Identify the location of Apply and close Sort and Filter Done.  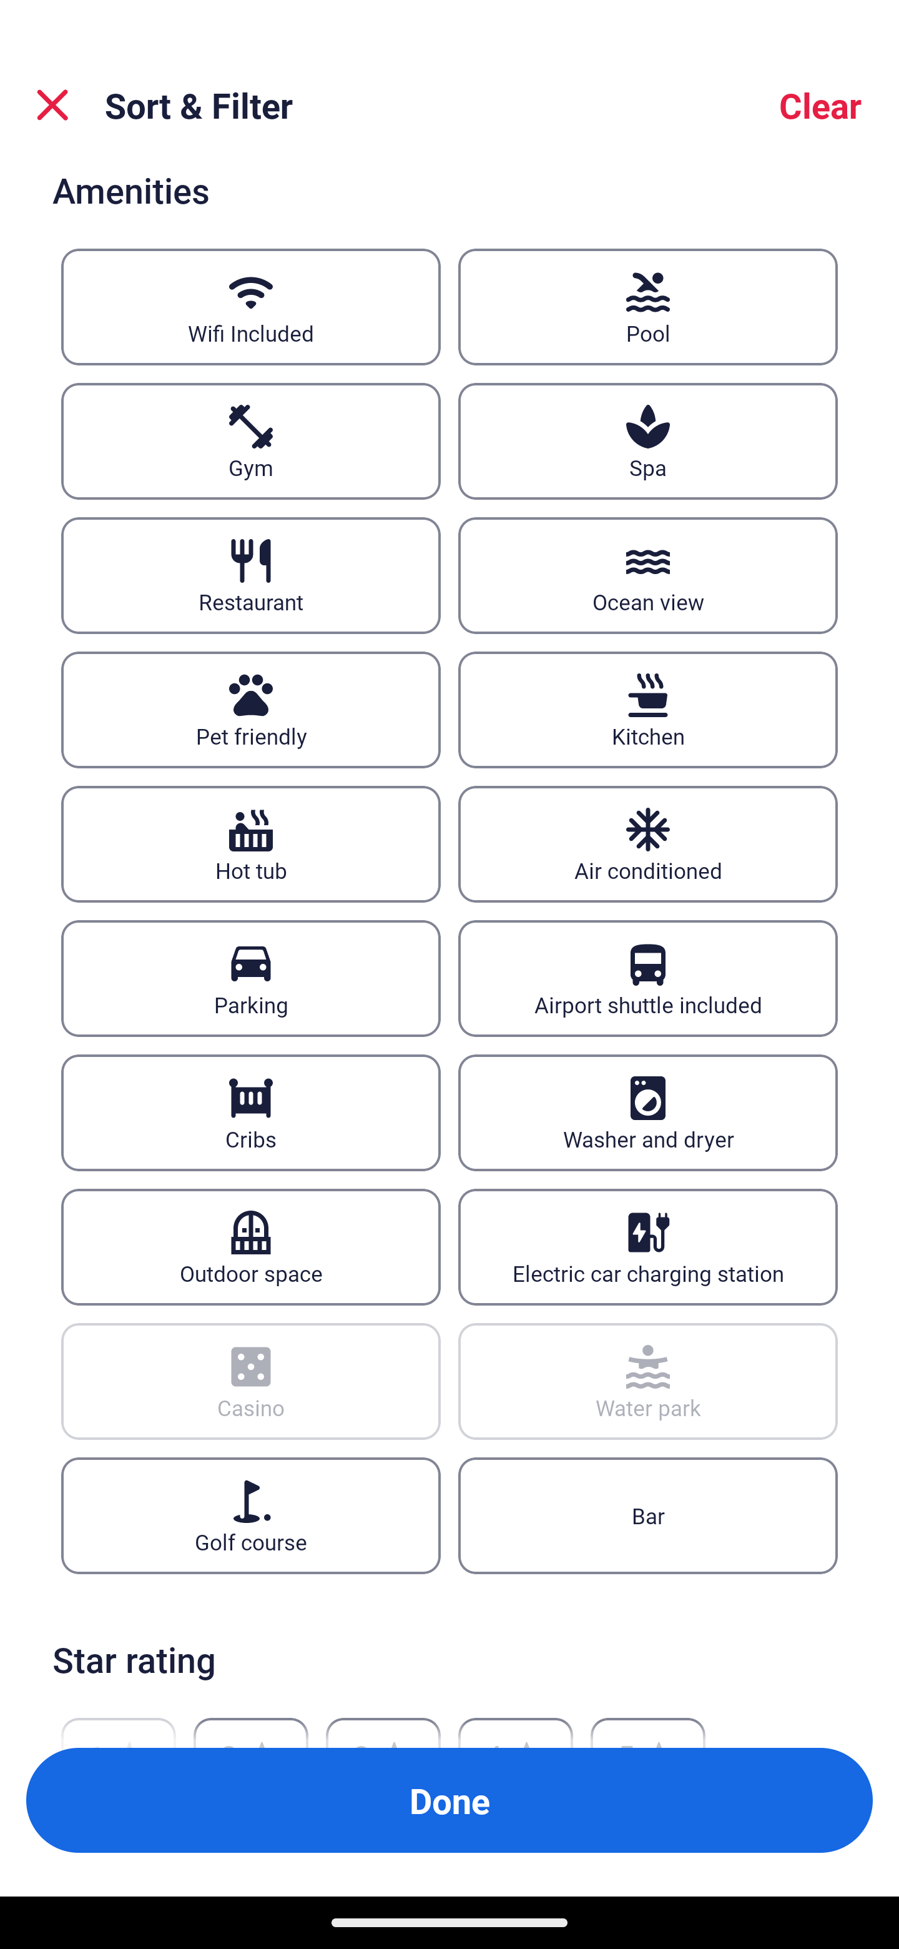
(449, 1800).